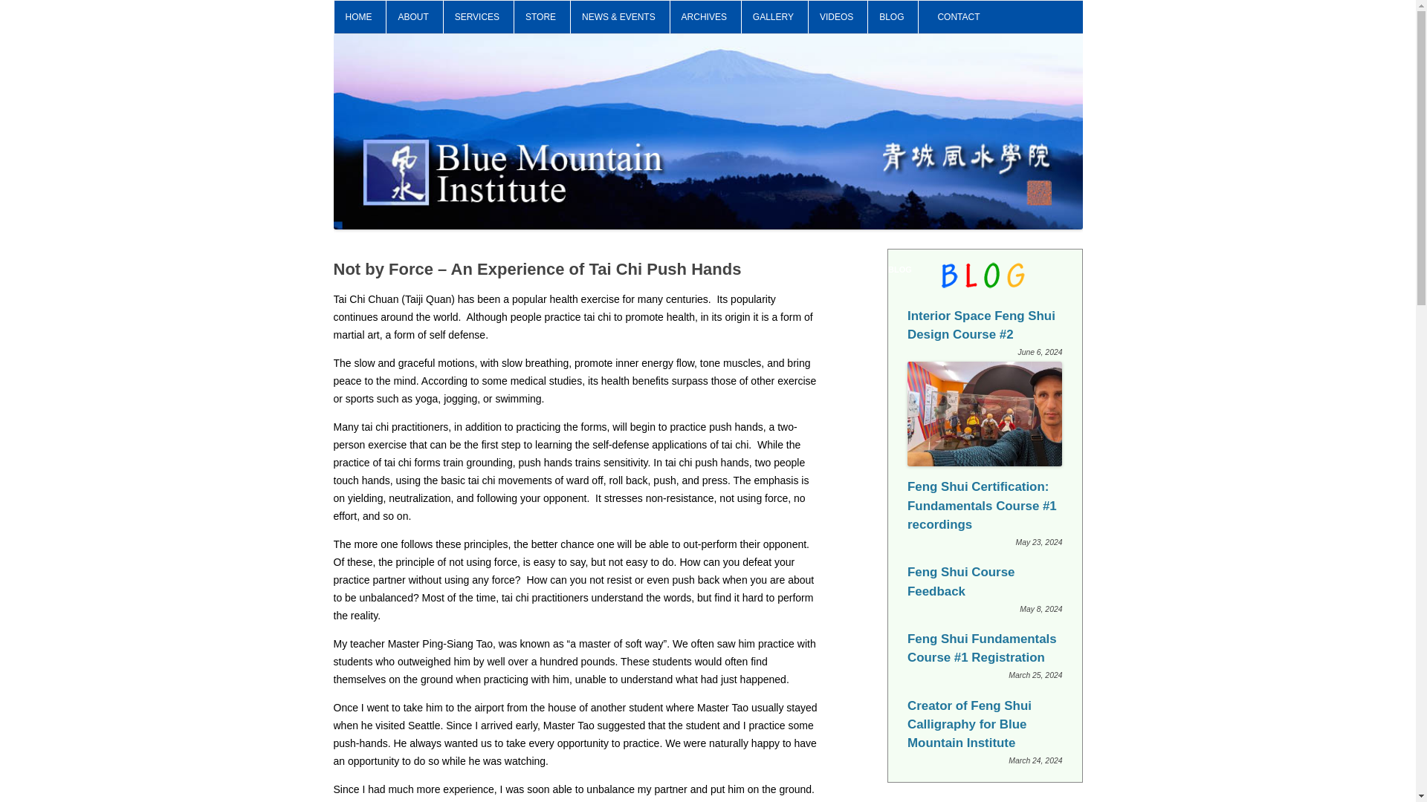 The image size is (1427, 802). Describe the element at coordinates (704, 17) in the screenshot. I see `ARCHIVES` at that location.